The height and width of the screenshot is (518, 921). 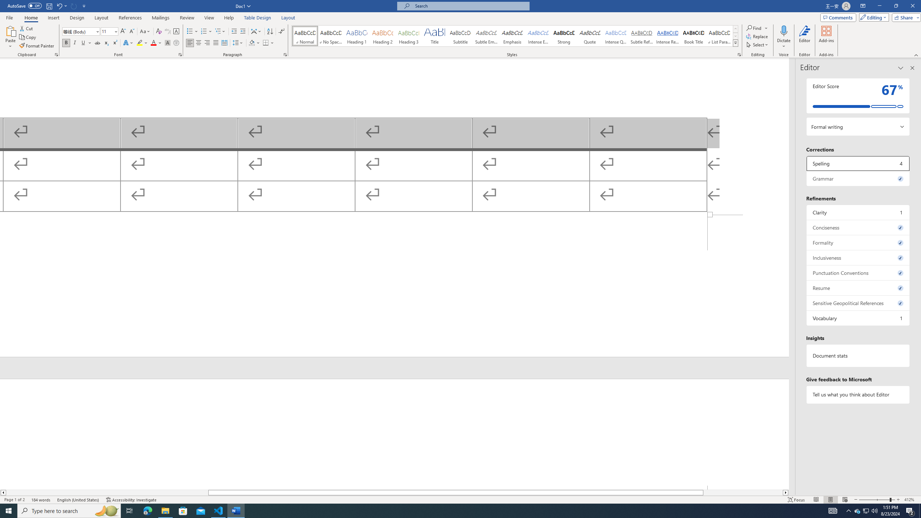 I want to click on Replace..., so click(x=758, y=36).